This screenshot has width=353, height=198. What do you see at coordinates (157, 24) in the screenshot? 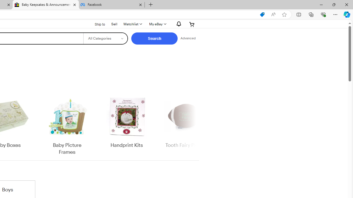
I see `My eBayExpand My eBay` at bounding box center [157, 24].